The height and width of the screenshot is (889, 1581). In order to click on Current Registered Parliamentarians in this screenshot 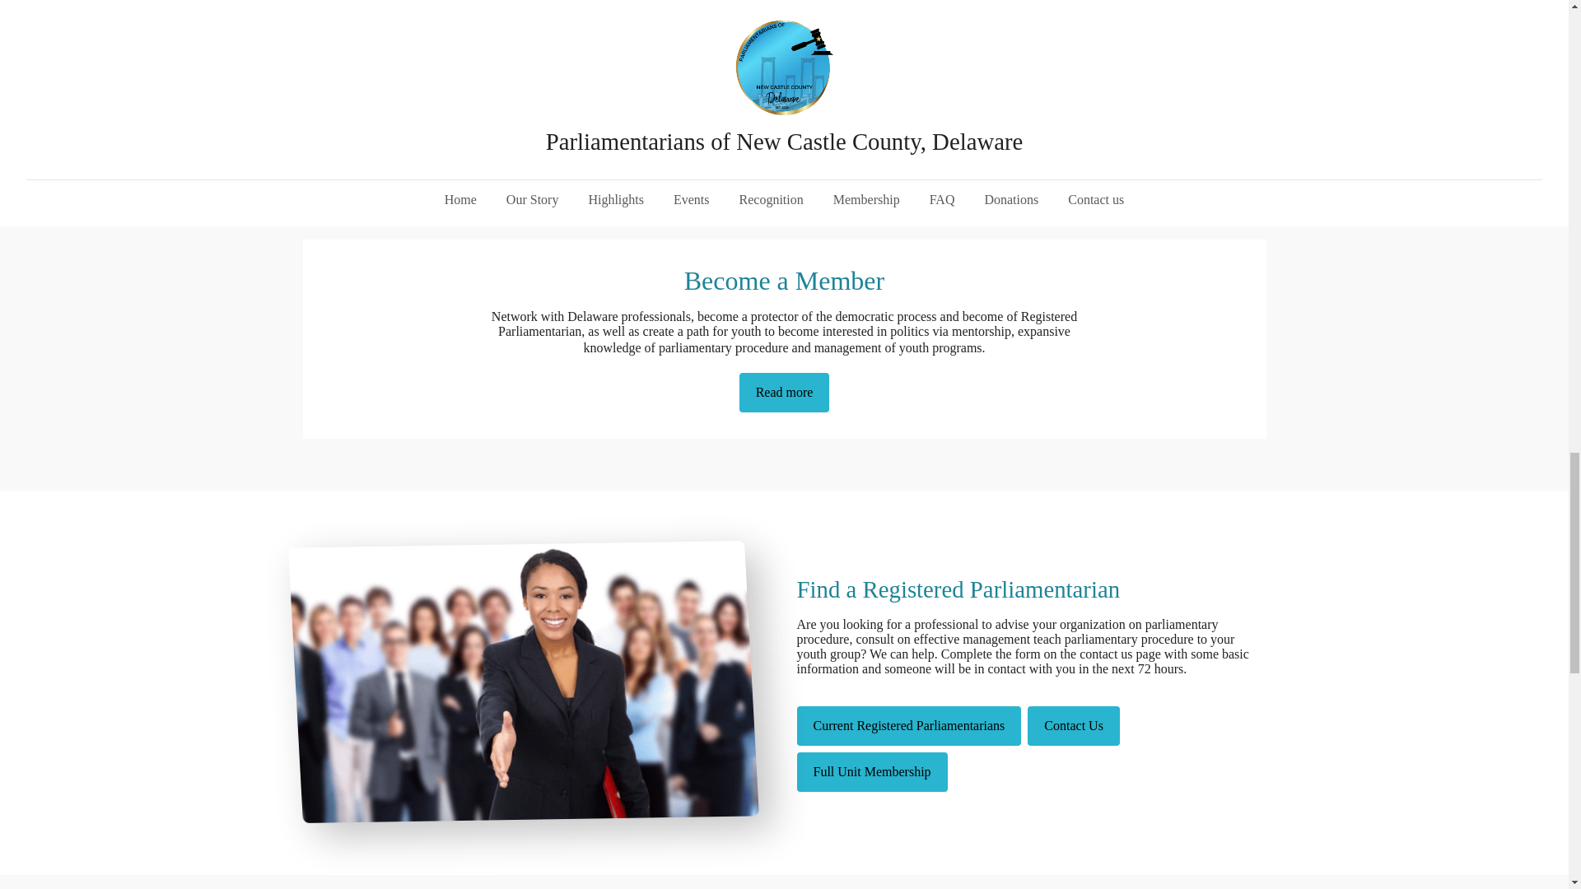, I will do `click(909, 726)`.